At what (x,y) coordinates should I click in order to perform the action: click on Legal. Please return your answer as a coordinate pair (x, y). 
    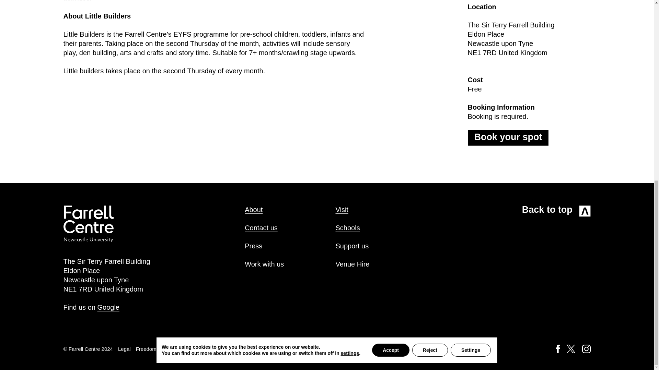
    Looking at the image, I should click on (124, 349).